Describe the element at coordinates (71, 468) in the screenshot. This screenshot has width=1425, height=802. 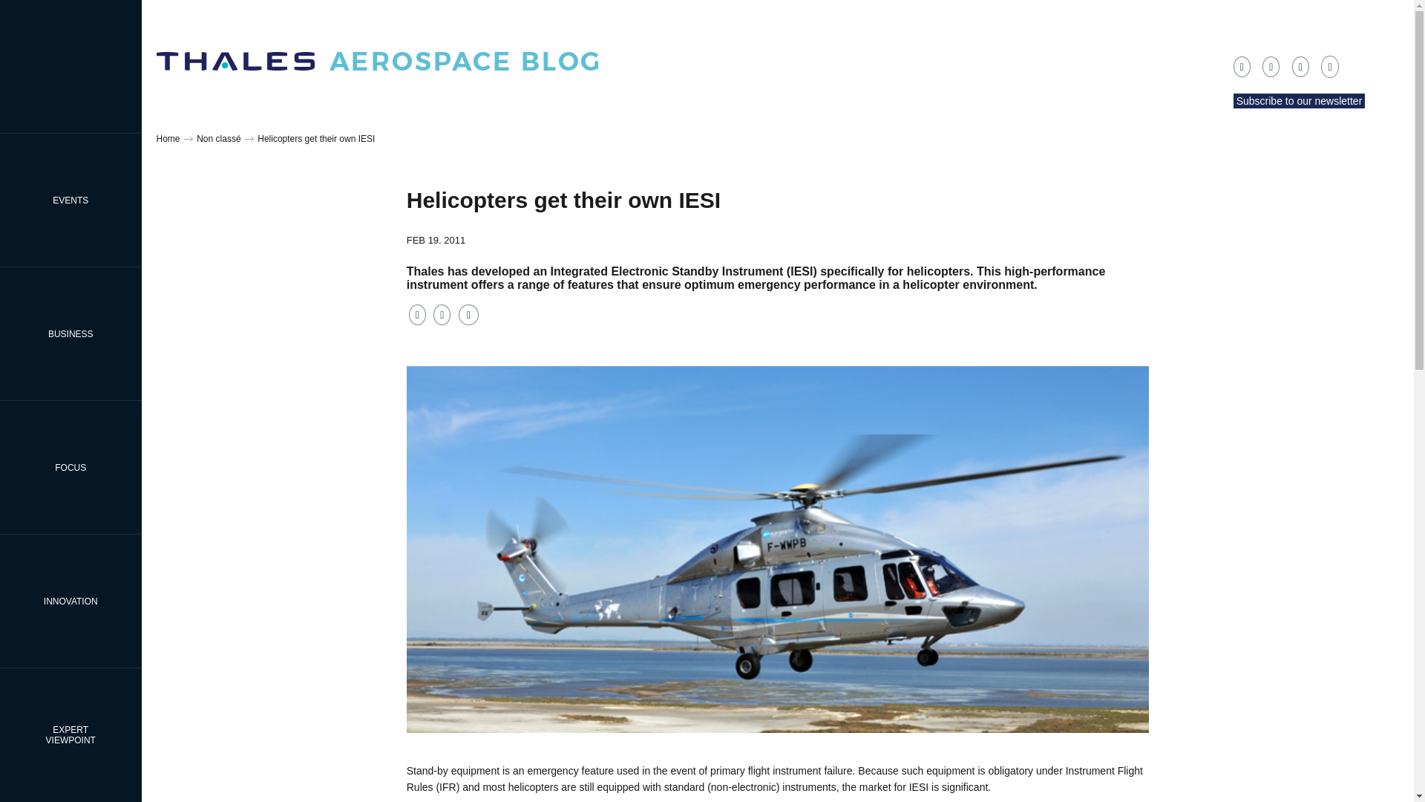
I see `BUSINESS` at that location.